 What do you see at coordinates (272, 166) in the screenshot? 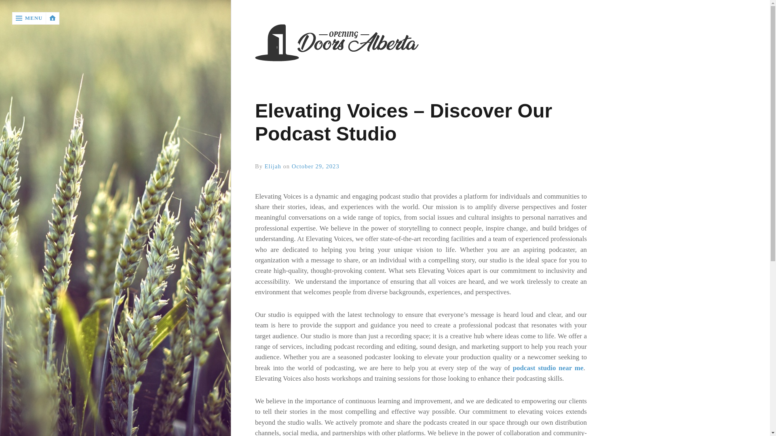
I see `Elijah` at bounding box center [272, 166].